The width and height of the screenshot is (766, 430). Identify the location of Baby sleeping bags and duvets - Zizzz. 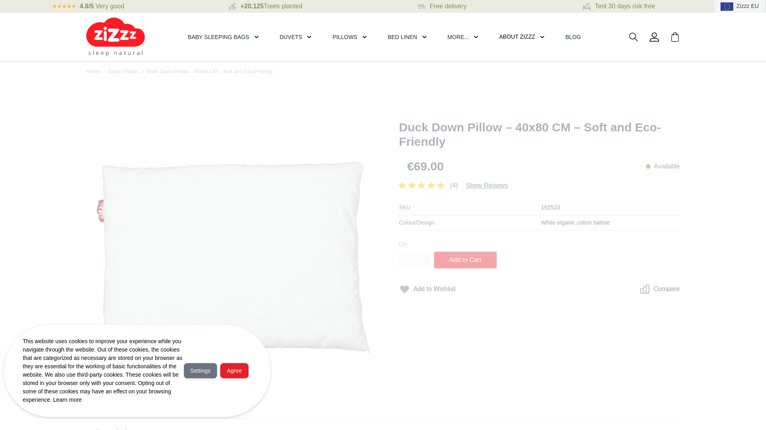
(115, 37).